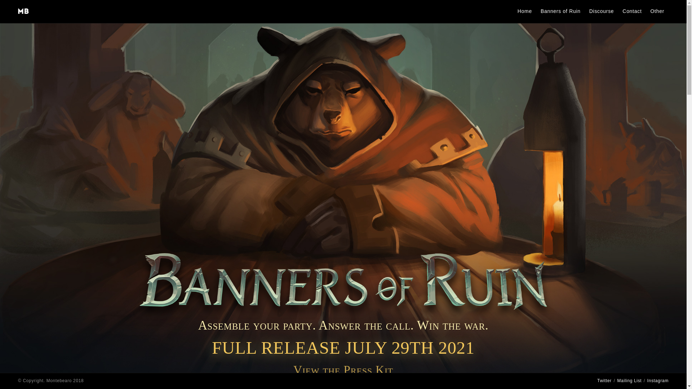  I want to click on Discourse, so click(602, 12).